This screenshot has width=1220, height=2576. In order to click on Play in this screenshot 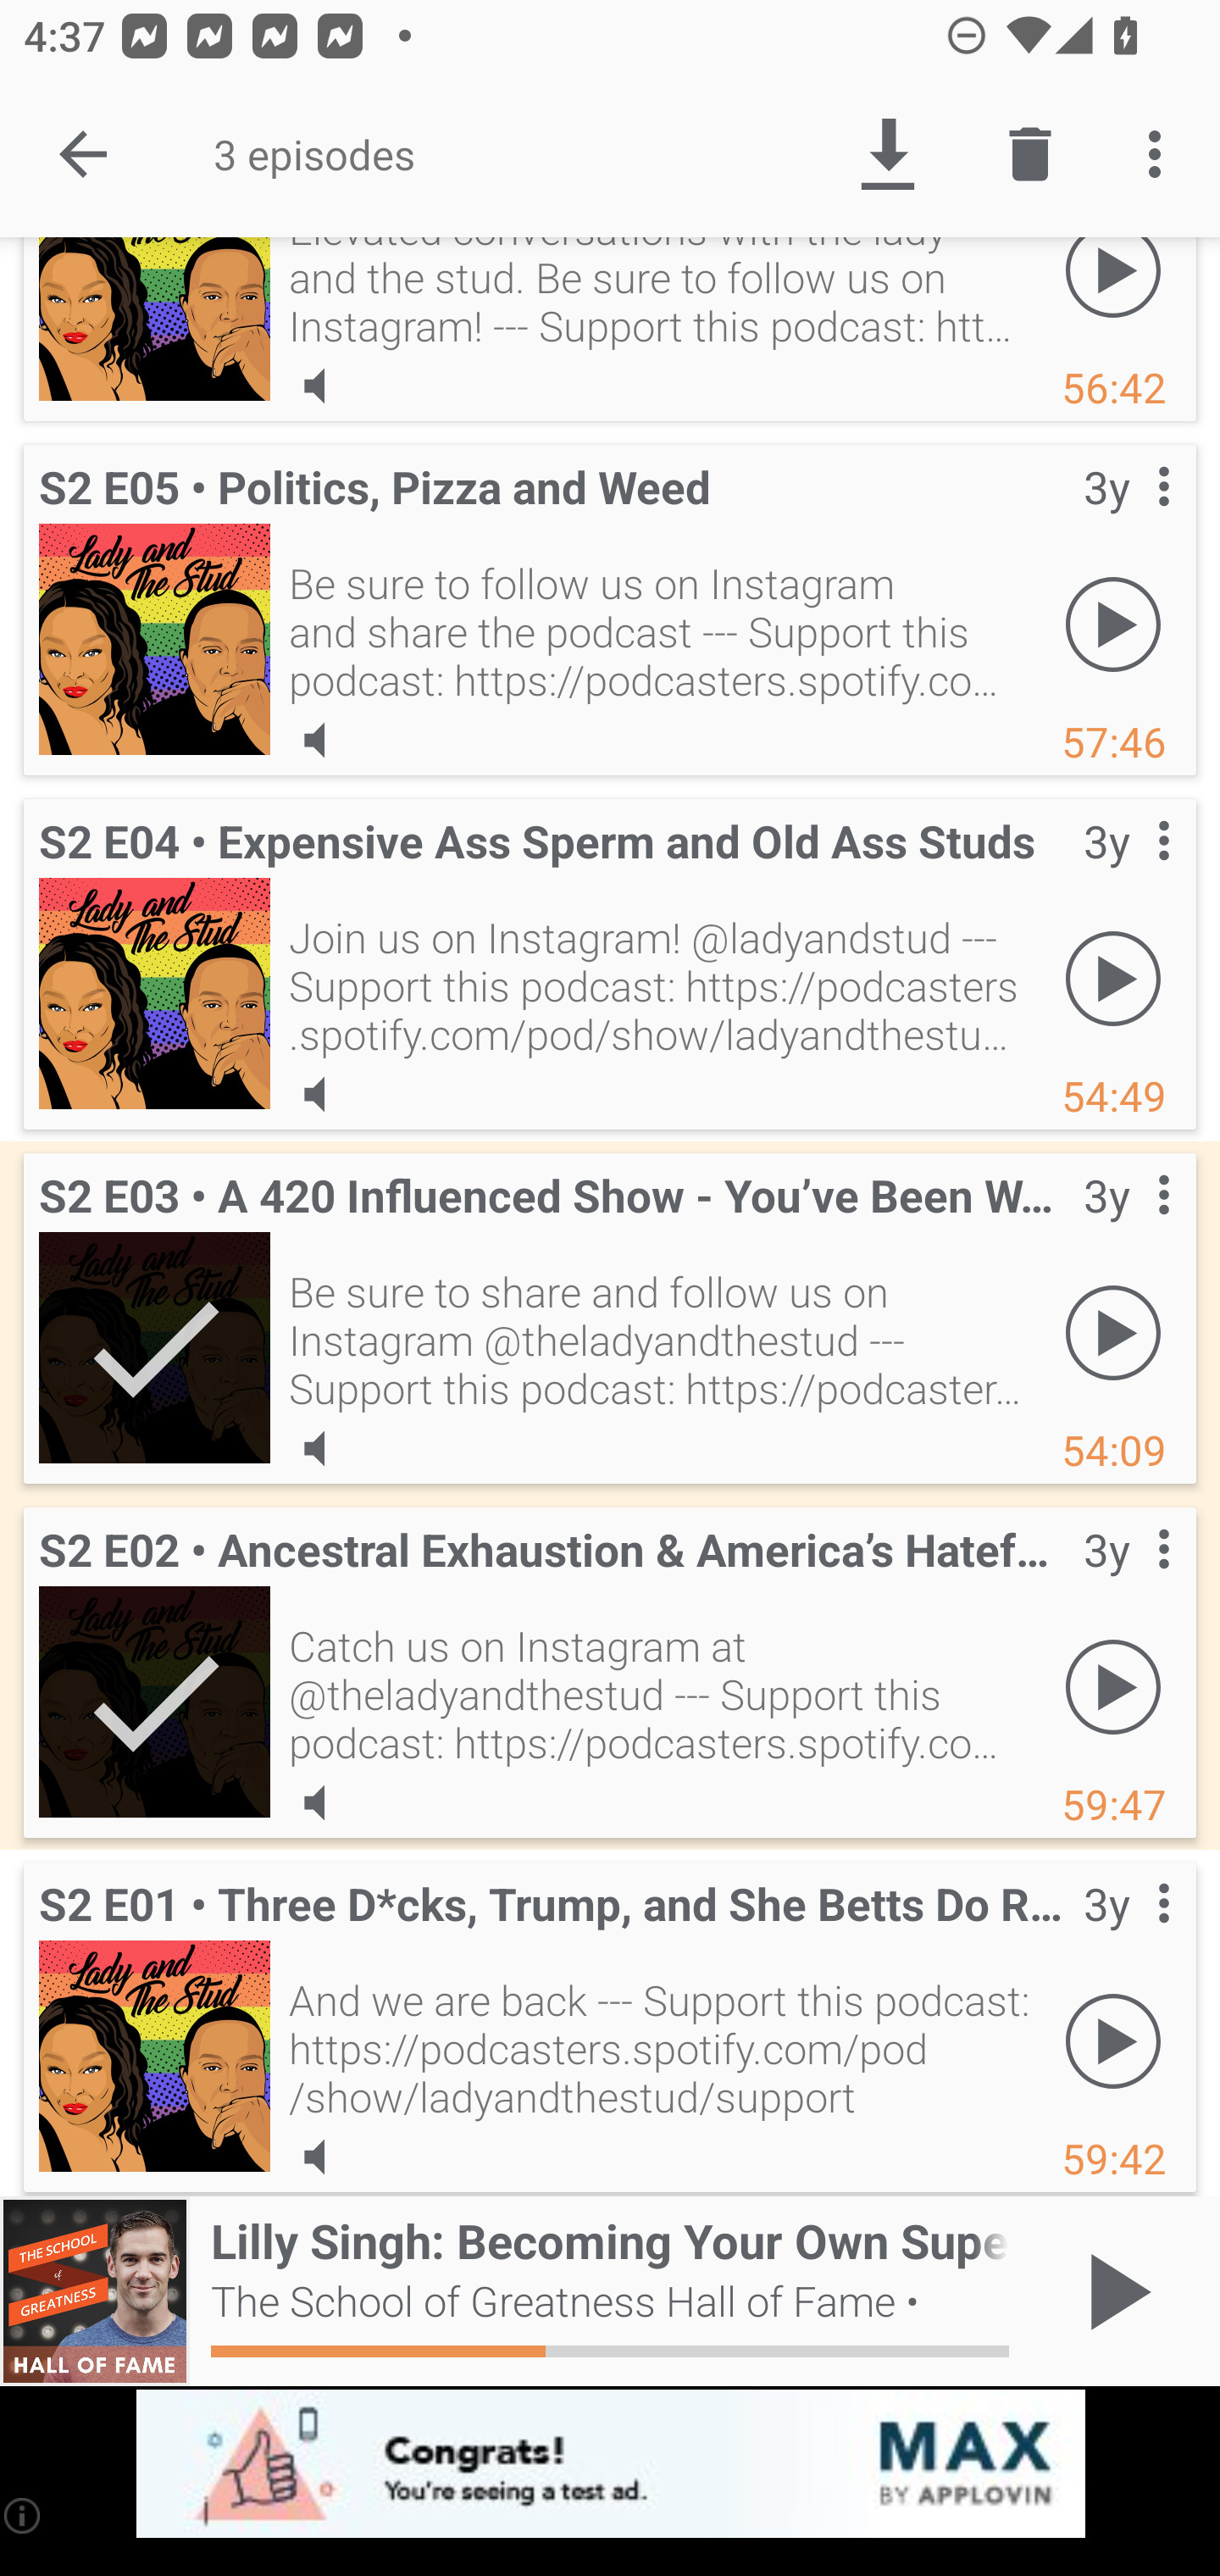, I will do `click(1113, 295)`.